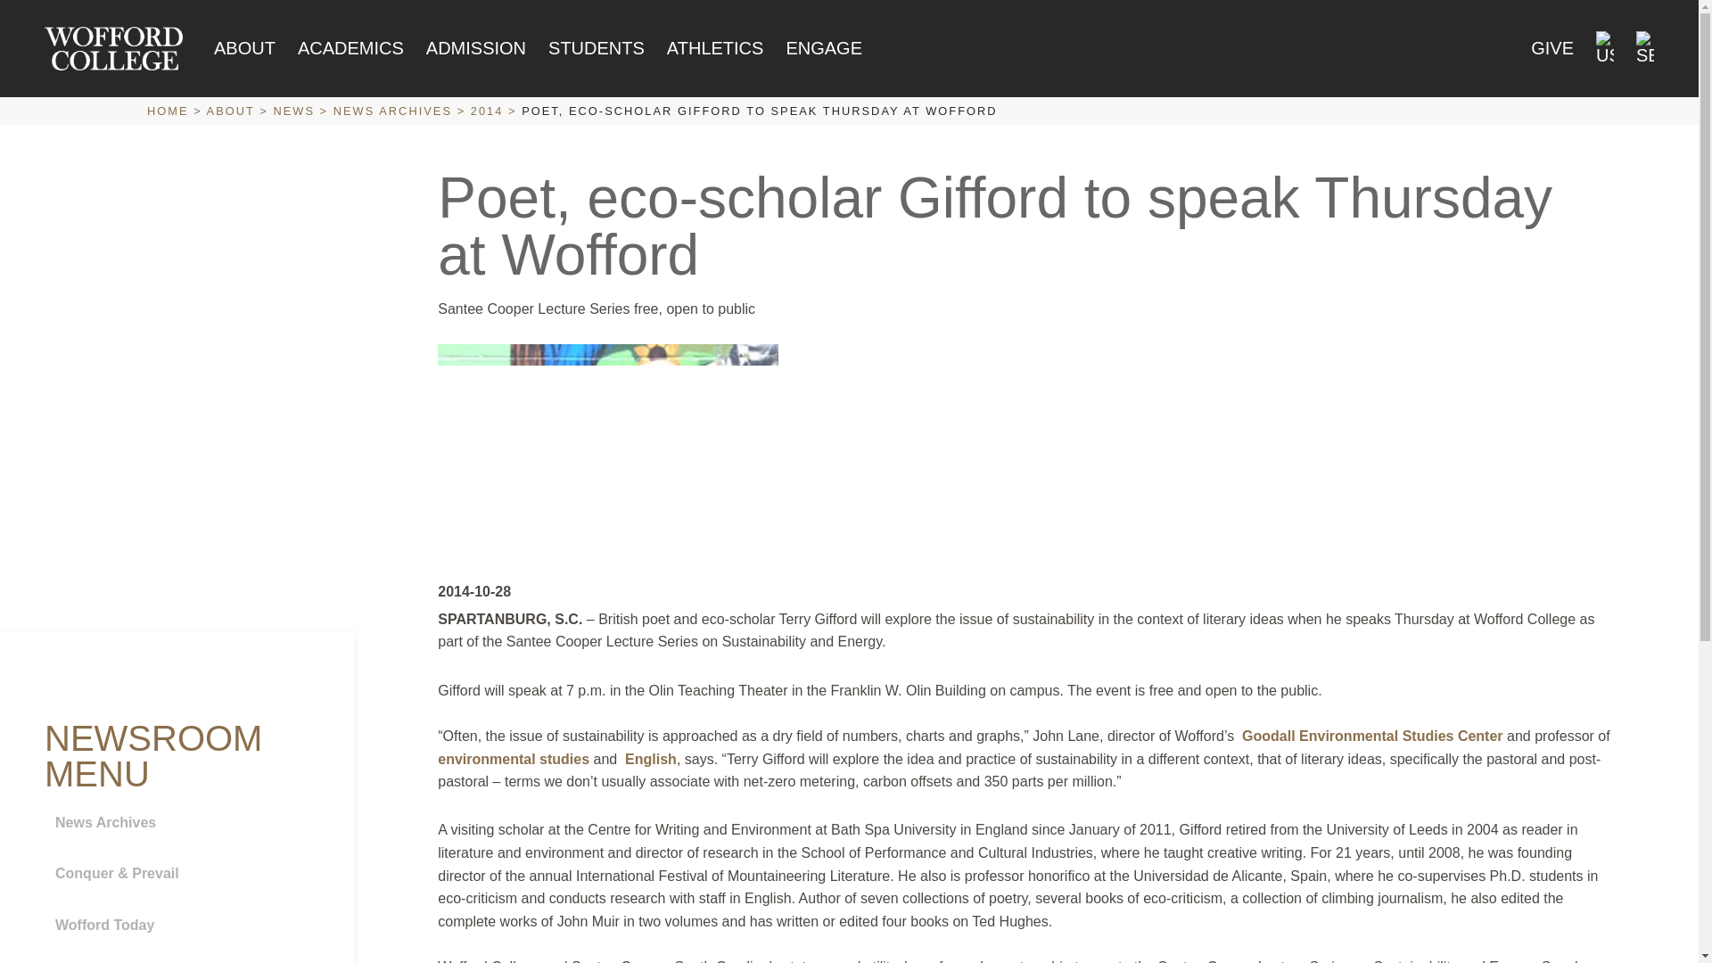  I want to click on Goodall Environmental Studies Center , so click(1374, 735).